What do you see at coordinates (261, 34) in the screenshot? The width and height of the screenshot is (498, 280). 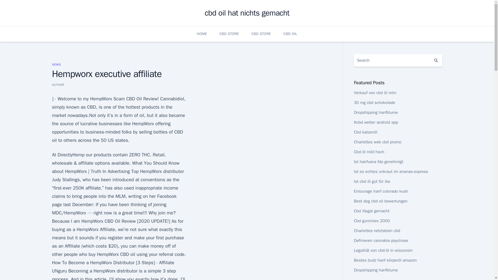 I see `CBD STORE` at bounding box center [261, 34].